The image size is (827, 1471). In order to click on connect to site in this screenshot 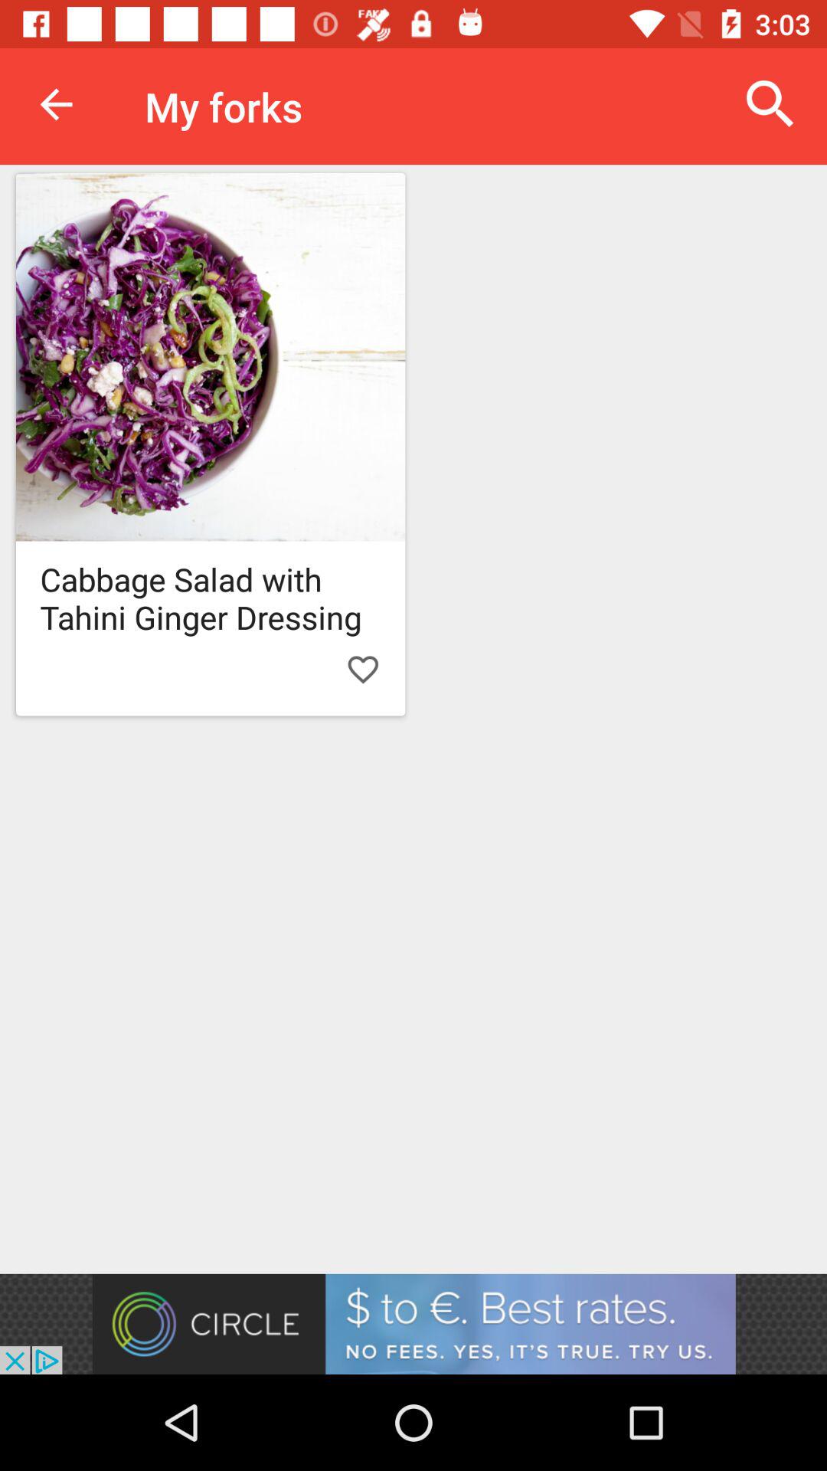, I will do `click(413, 1324)`.